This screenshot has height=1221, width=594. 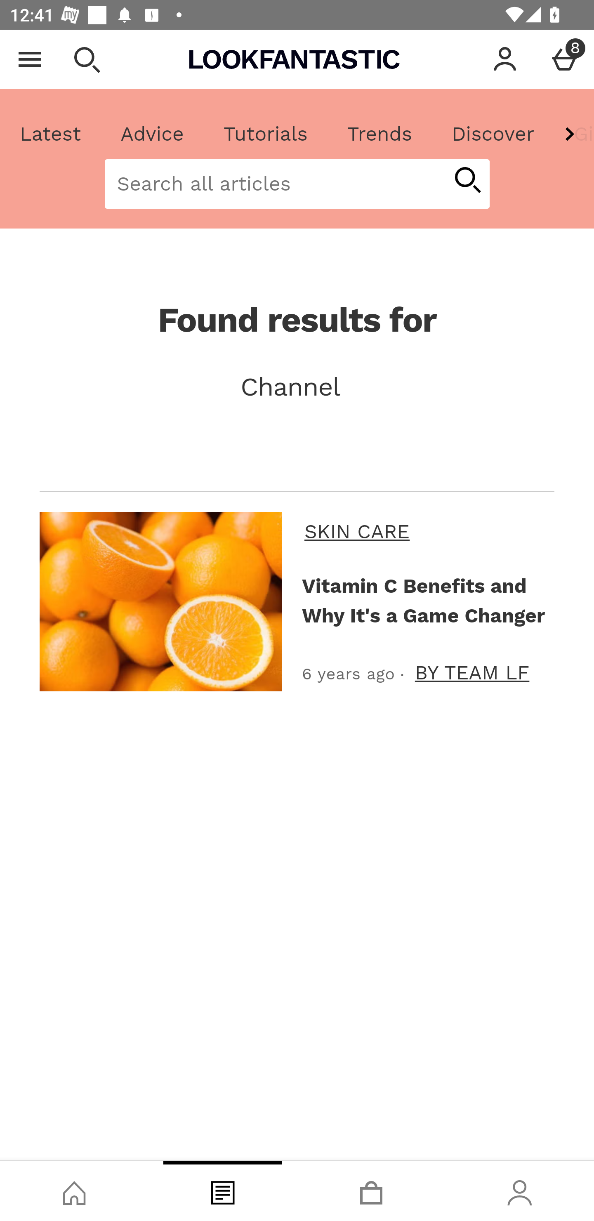 I want to click on Advice, so click(x=152, y=134).